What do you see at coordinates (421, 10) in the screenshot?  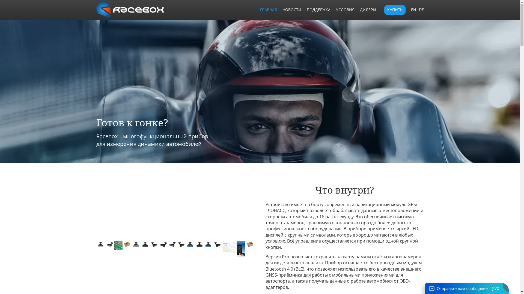 I see `DE` at bounding box center [421, 10].